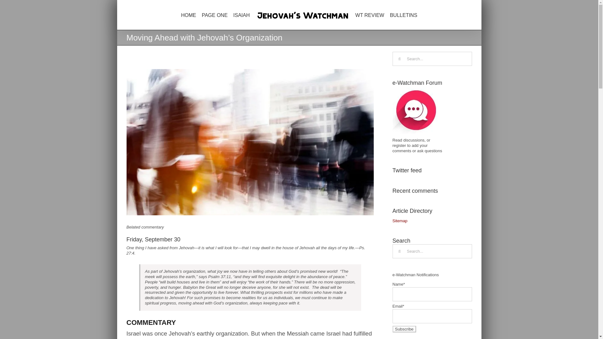 Image resolution: width=603 pixels, height=339 pixels. What do you see at coordinates (214, 15) in the screenshot?
I see `PAGE ONE` at bounding box center [214, 15].